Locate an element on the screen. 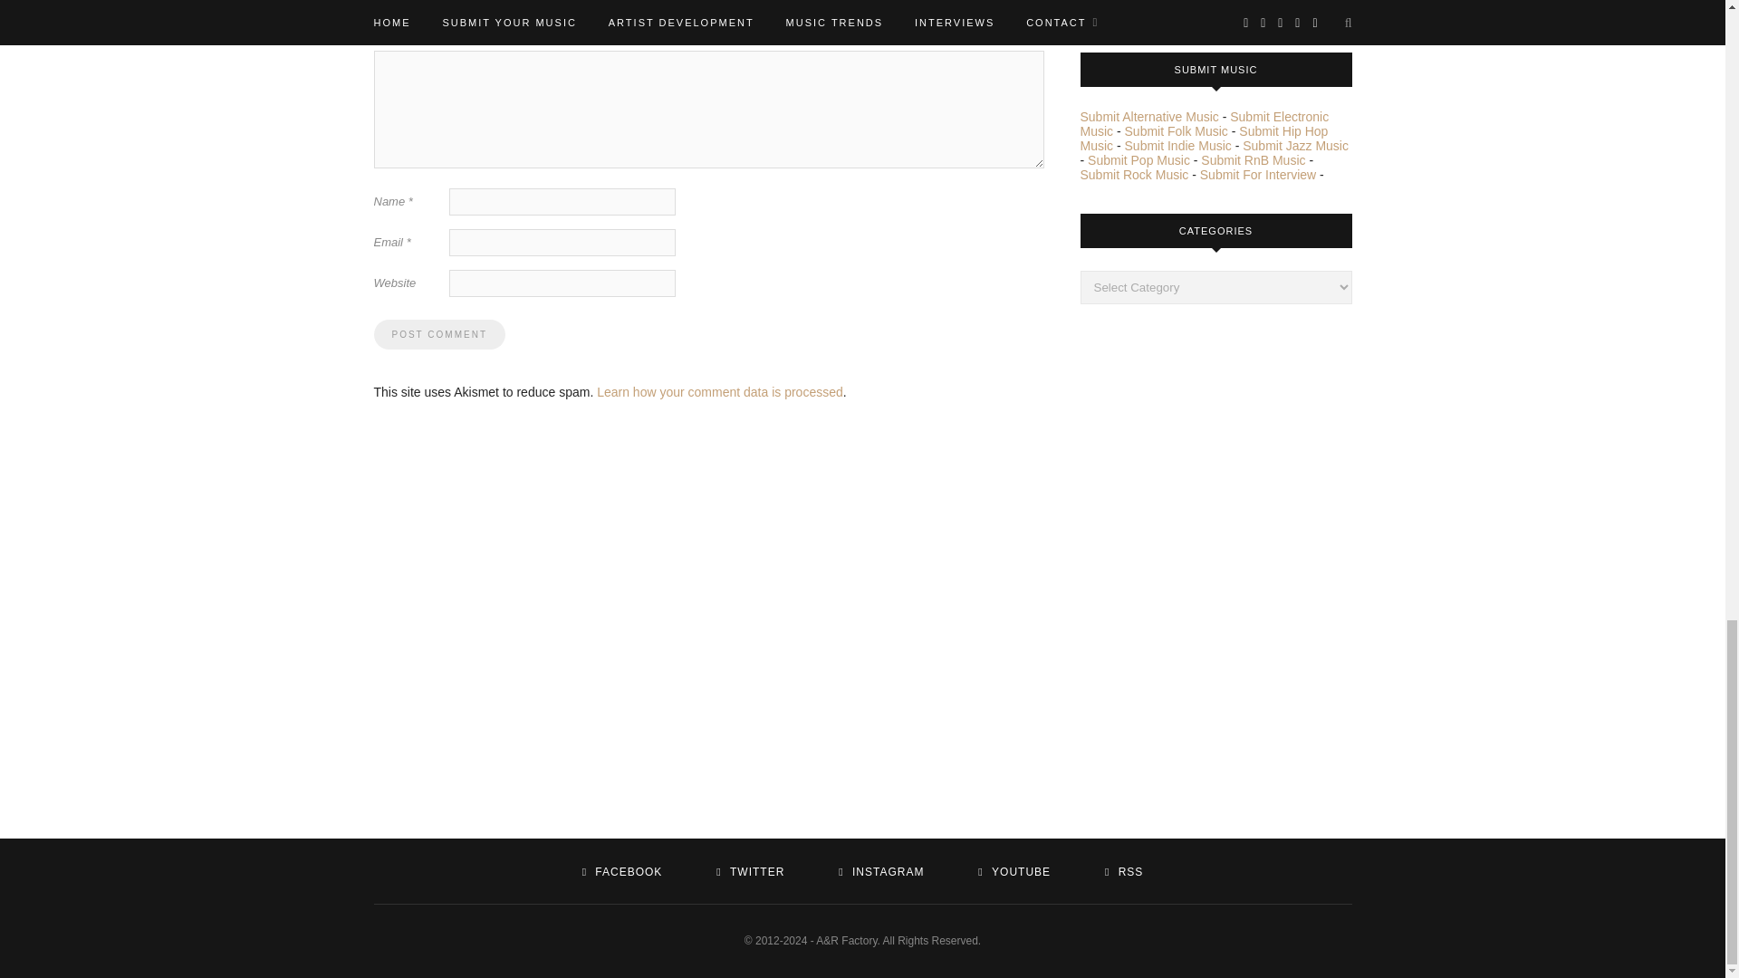  Post Comment is located at coordinates (438, 334).